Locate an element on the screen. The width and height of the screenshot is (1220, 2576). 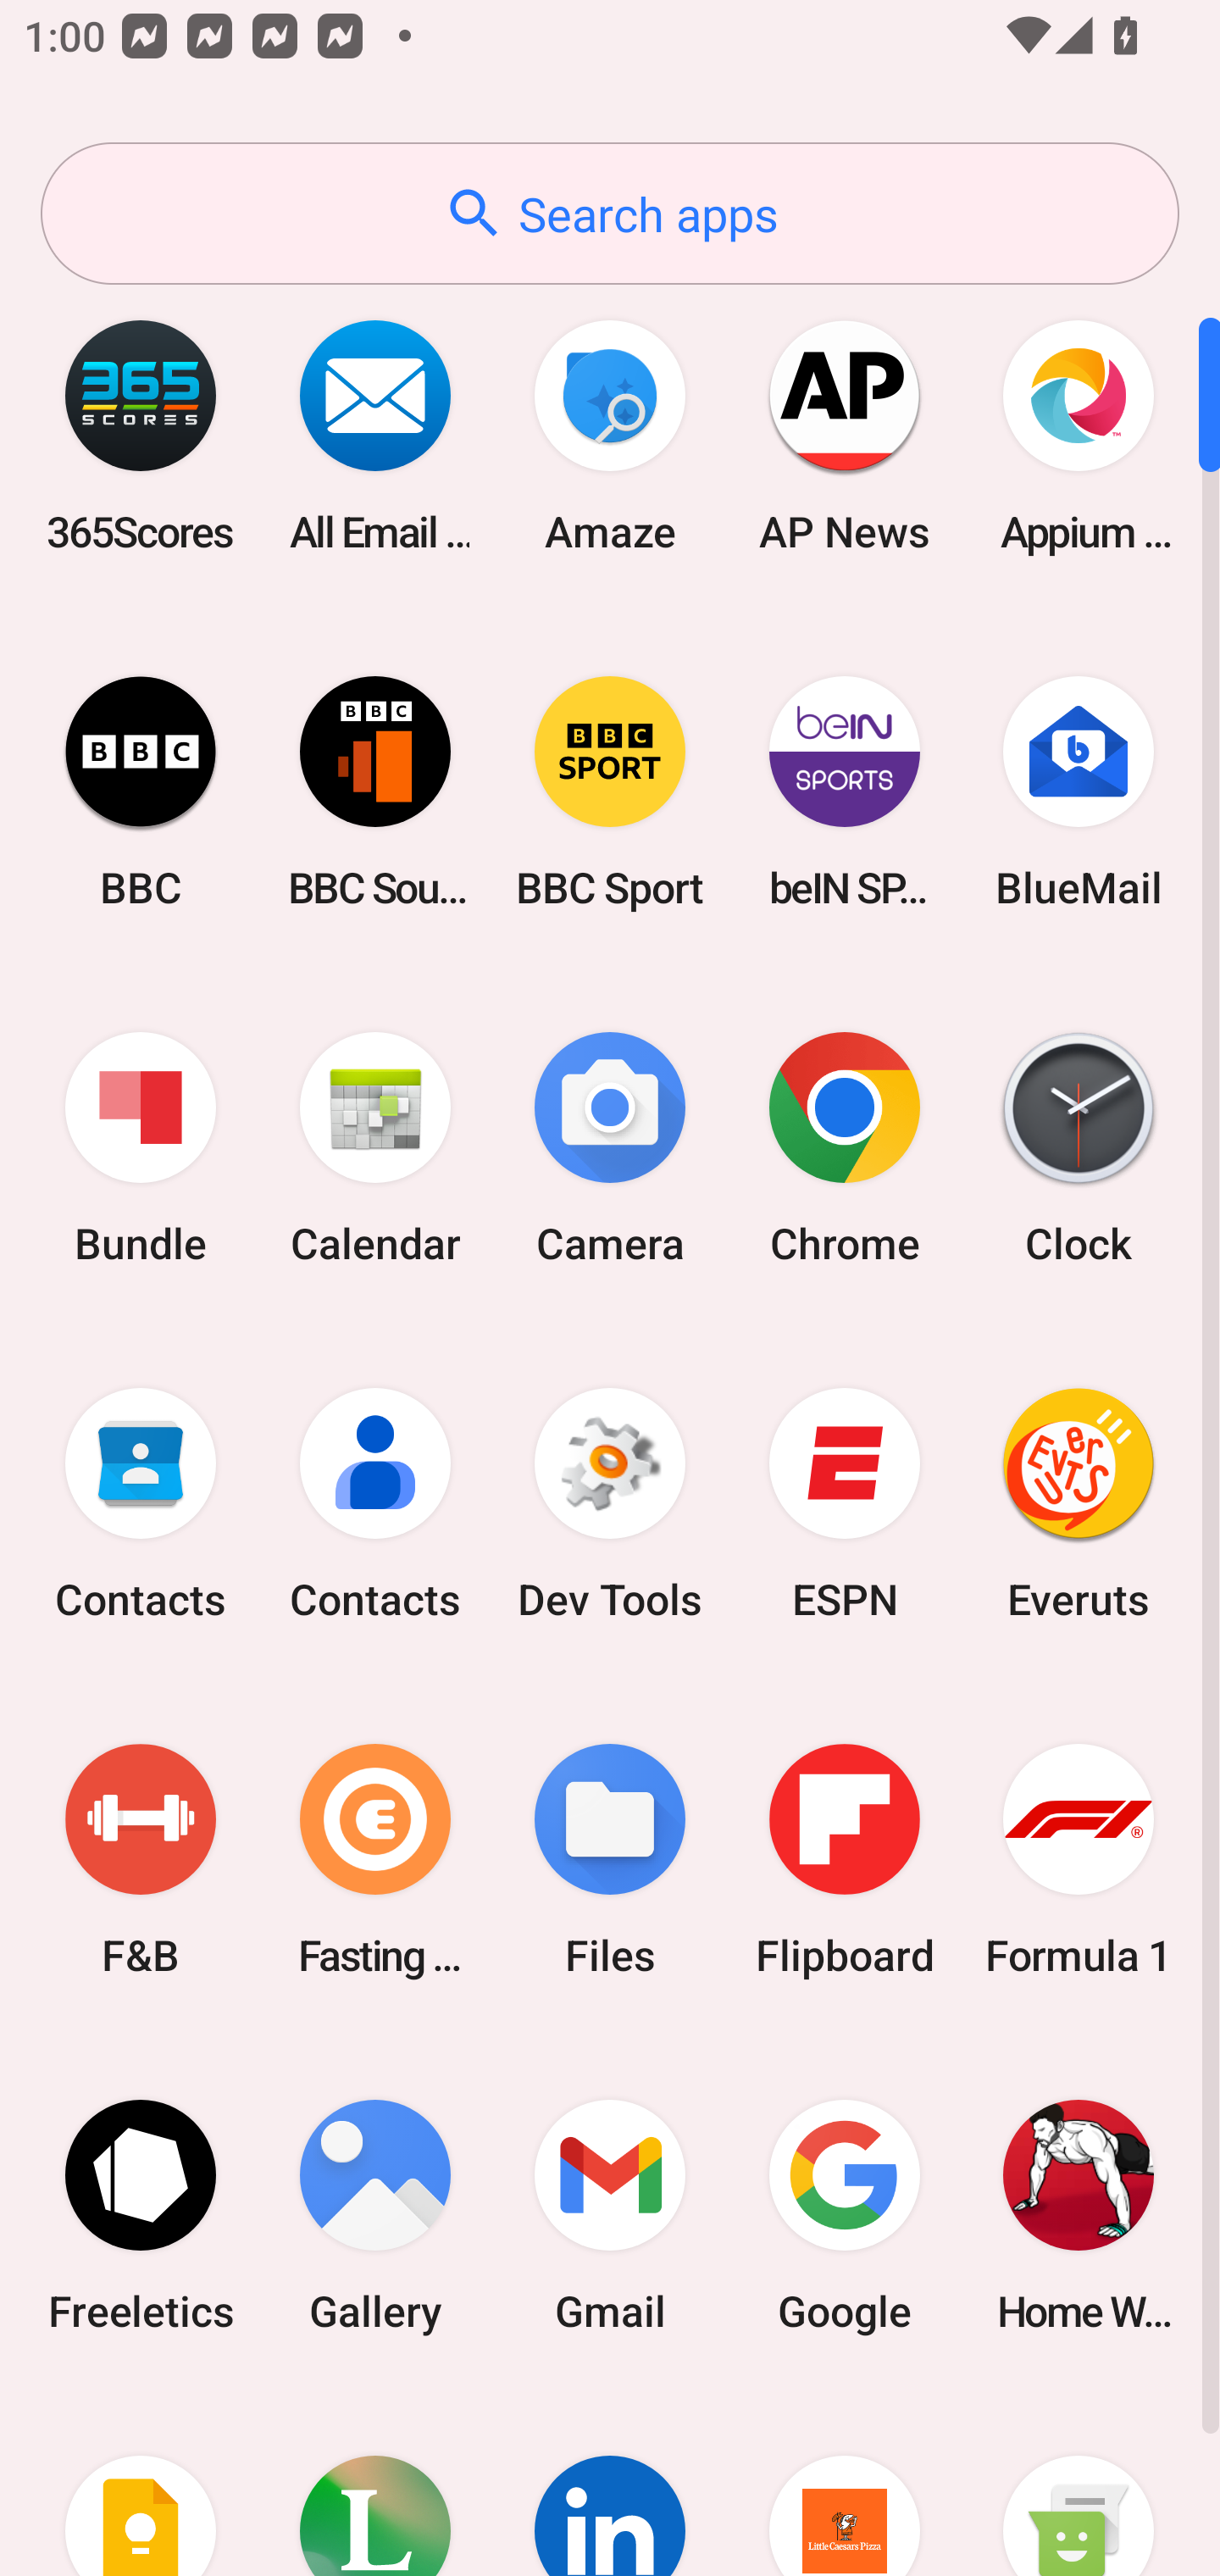
Little Caesars Pizza is located at coordinates (844, 2484).